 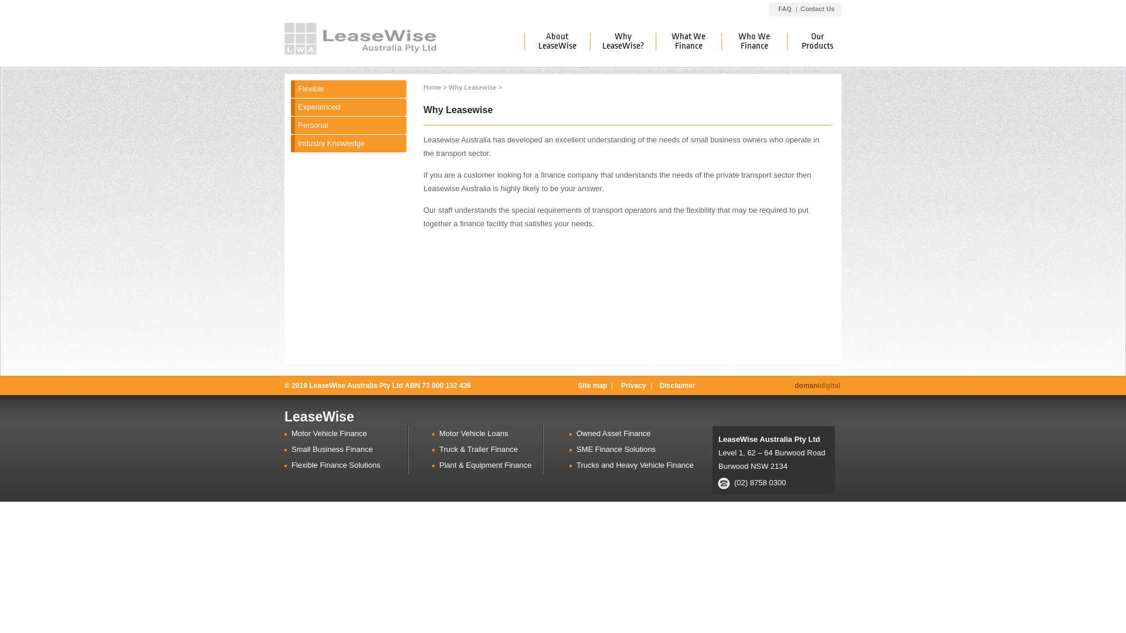 What do you see at coordinates (352, 125) in the screenshot?
I see `Personal` at bounding box center [352, 125].